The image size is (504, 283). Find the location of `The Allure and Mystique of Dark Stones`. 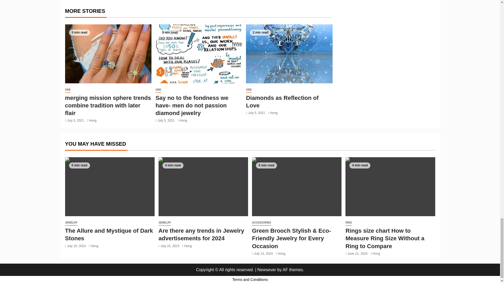

The Allure and Mystique of Dark Stones is located at coordinates (110, 187).